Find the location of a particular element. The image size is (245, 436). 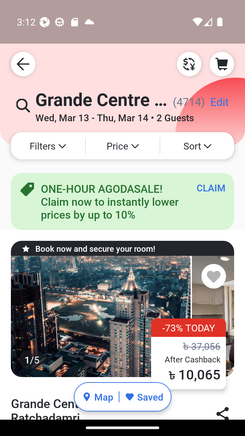

Filters is located at coordinates (48, 146).